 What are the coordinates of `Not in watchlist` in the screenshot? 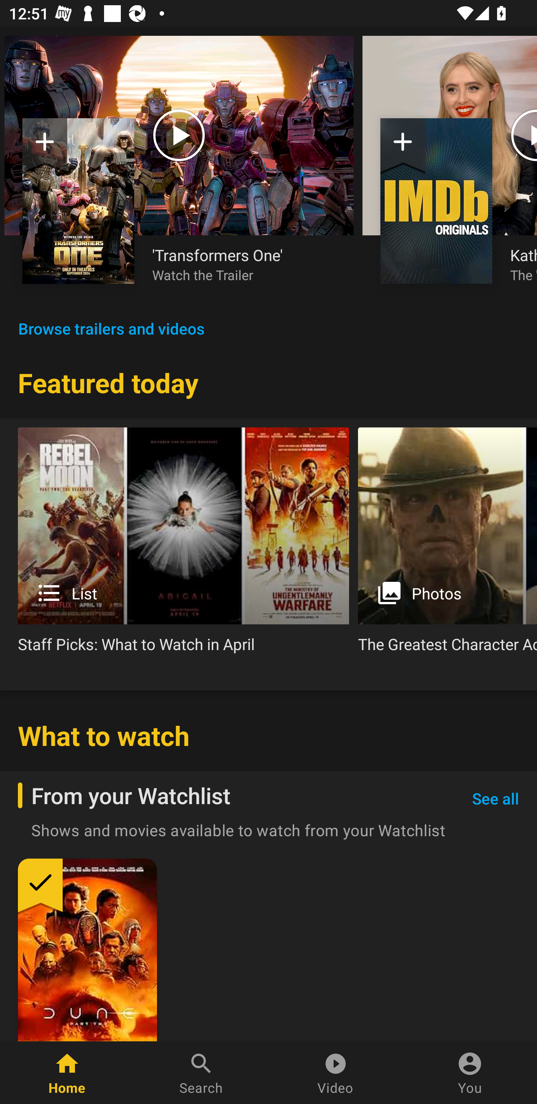 It's located at (78, 201).